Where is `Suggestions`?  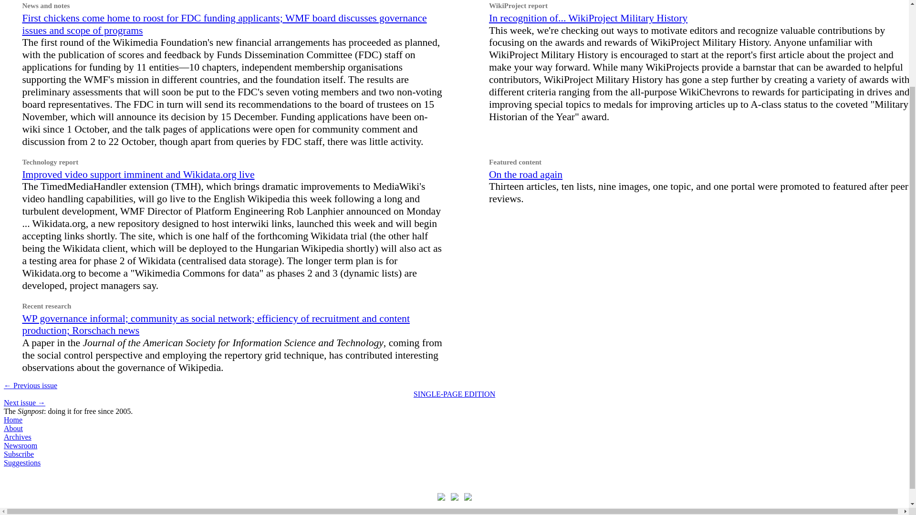
Suggestions is located at coordinates (22, 463).